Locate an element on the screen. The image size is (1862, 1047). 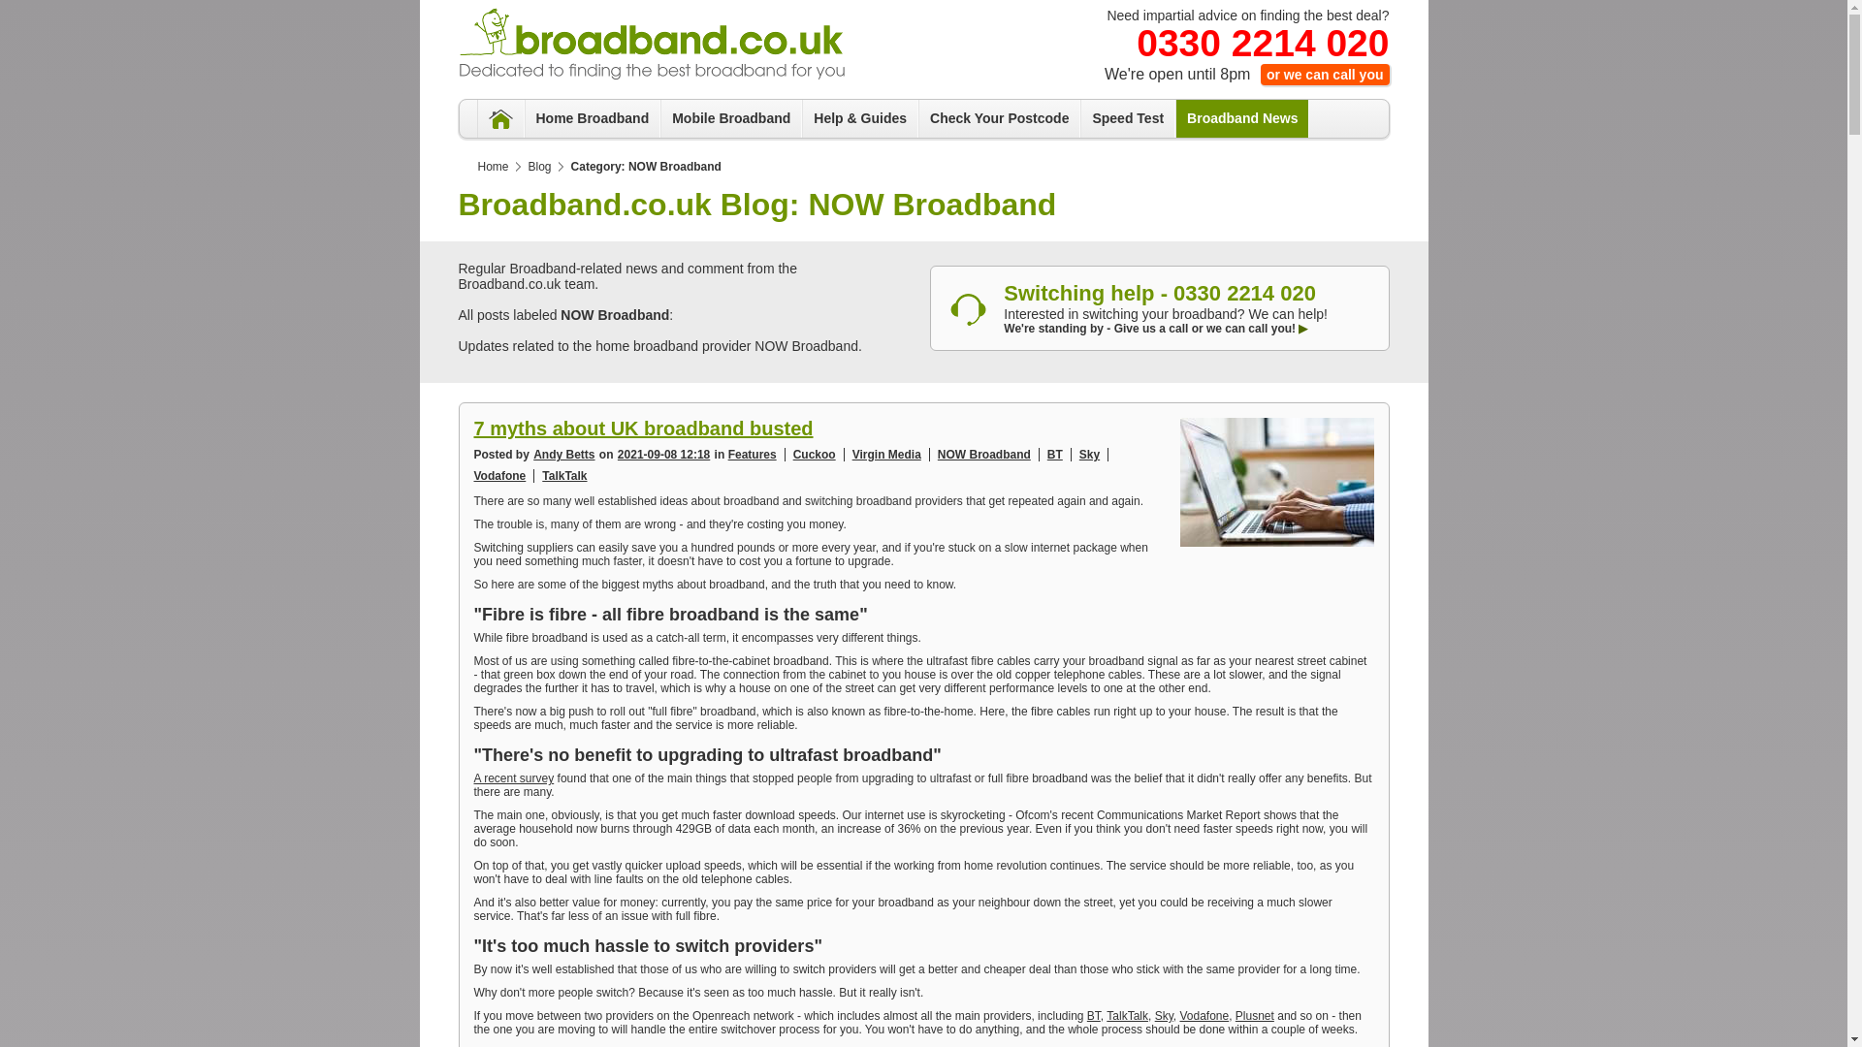
0330 2214 020 is located at coordinates (1263, 43).